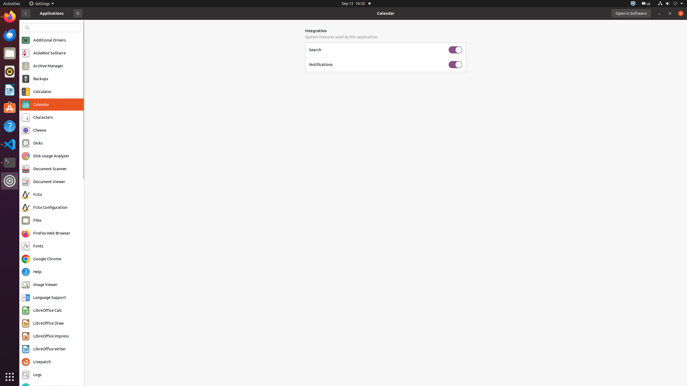 The height and width of the screenshot is (386, 687). Describe the element at coordinates (36, 80) in the screenshot. I see `IsaHelpMain.desktop` at that location.